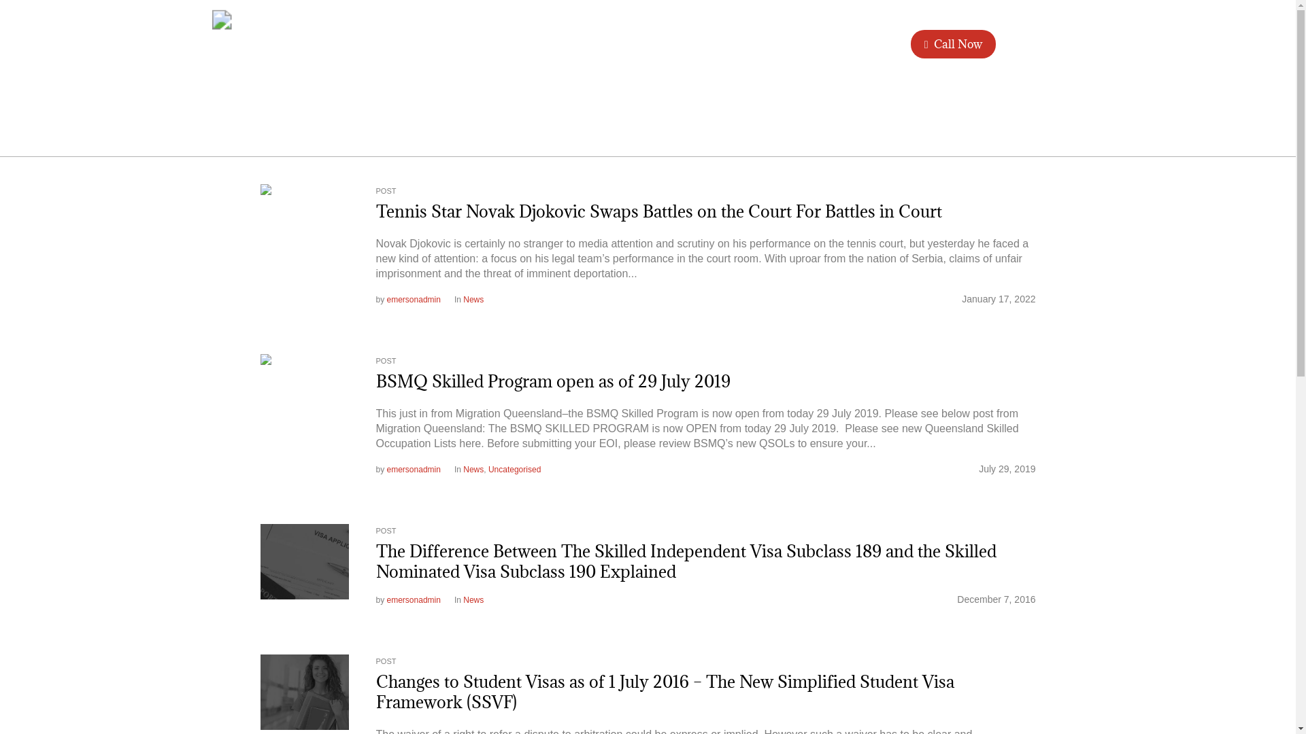 The height and width of the screenshot is (734, 1306). Describe the element at coordinates (473, 470) in the screenshot. I see `News` at that location.